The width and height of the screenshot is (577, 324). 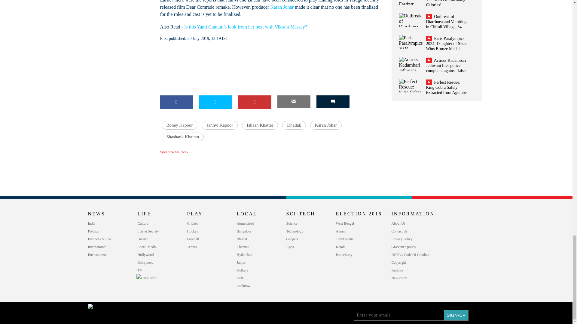 I want to click on Karan Johar, so click(x=326, y=125).